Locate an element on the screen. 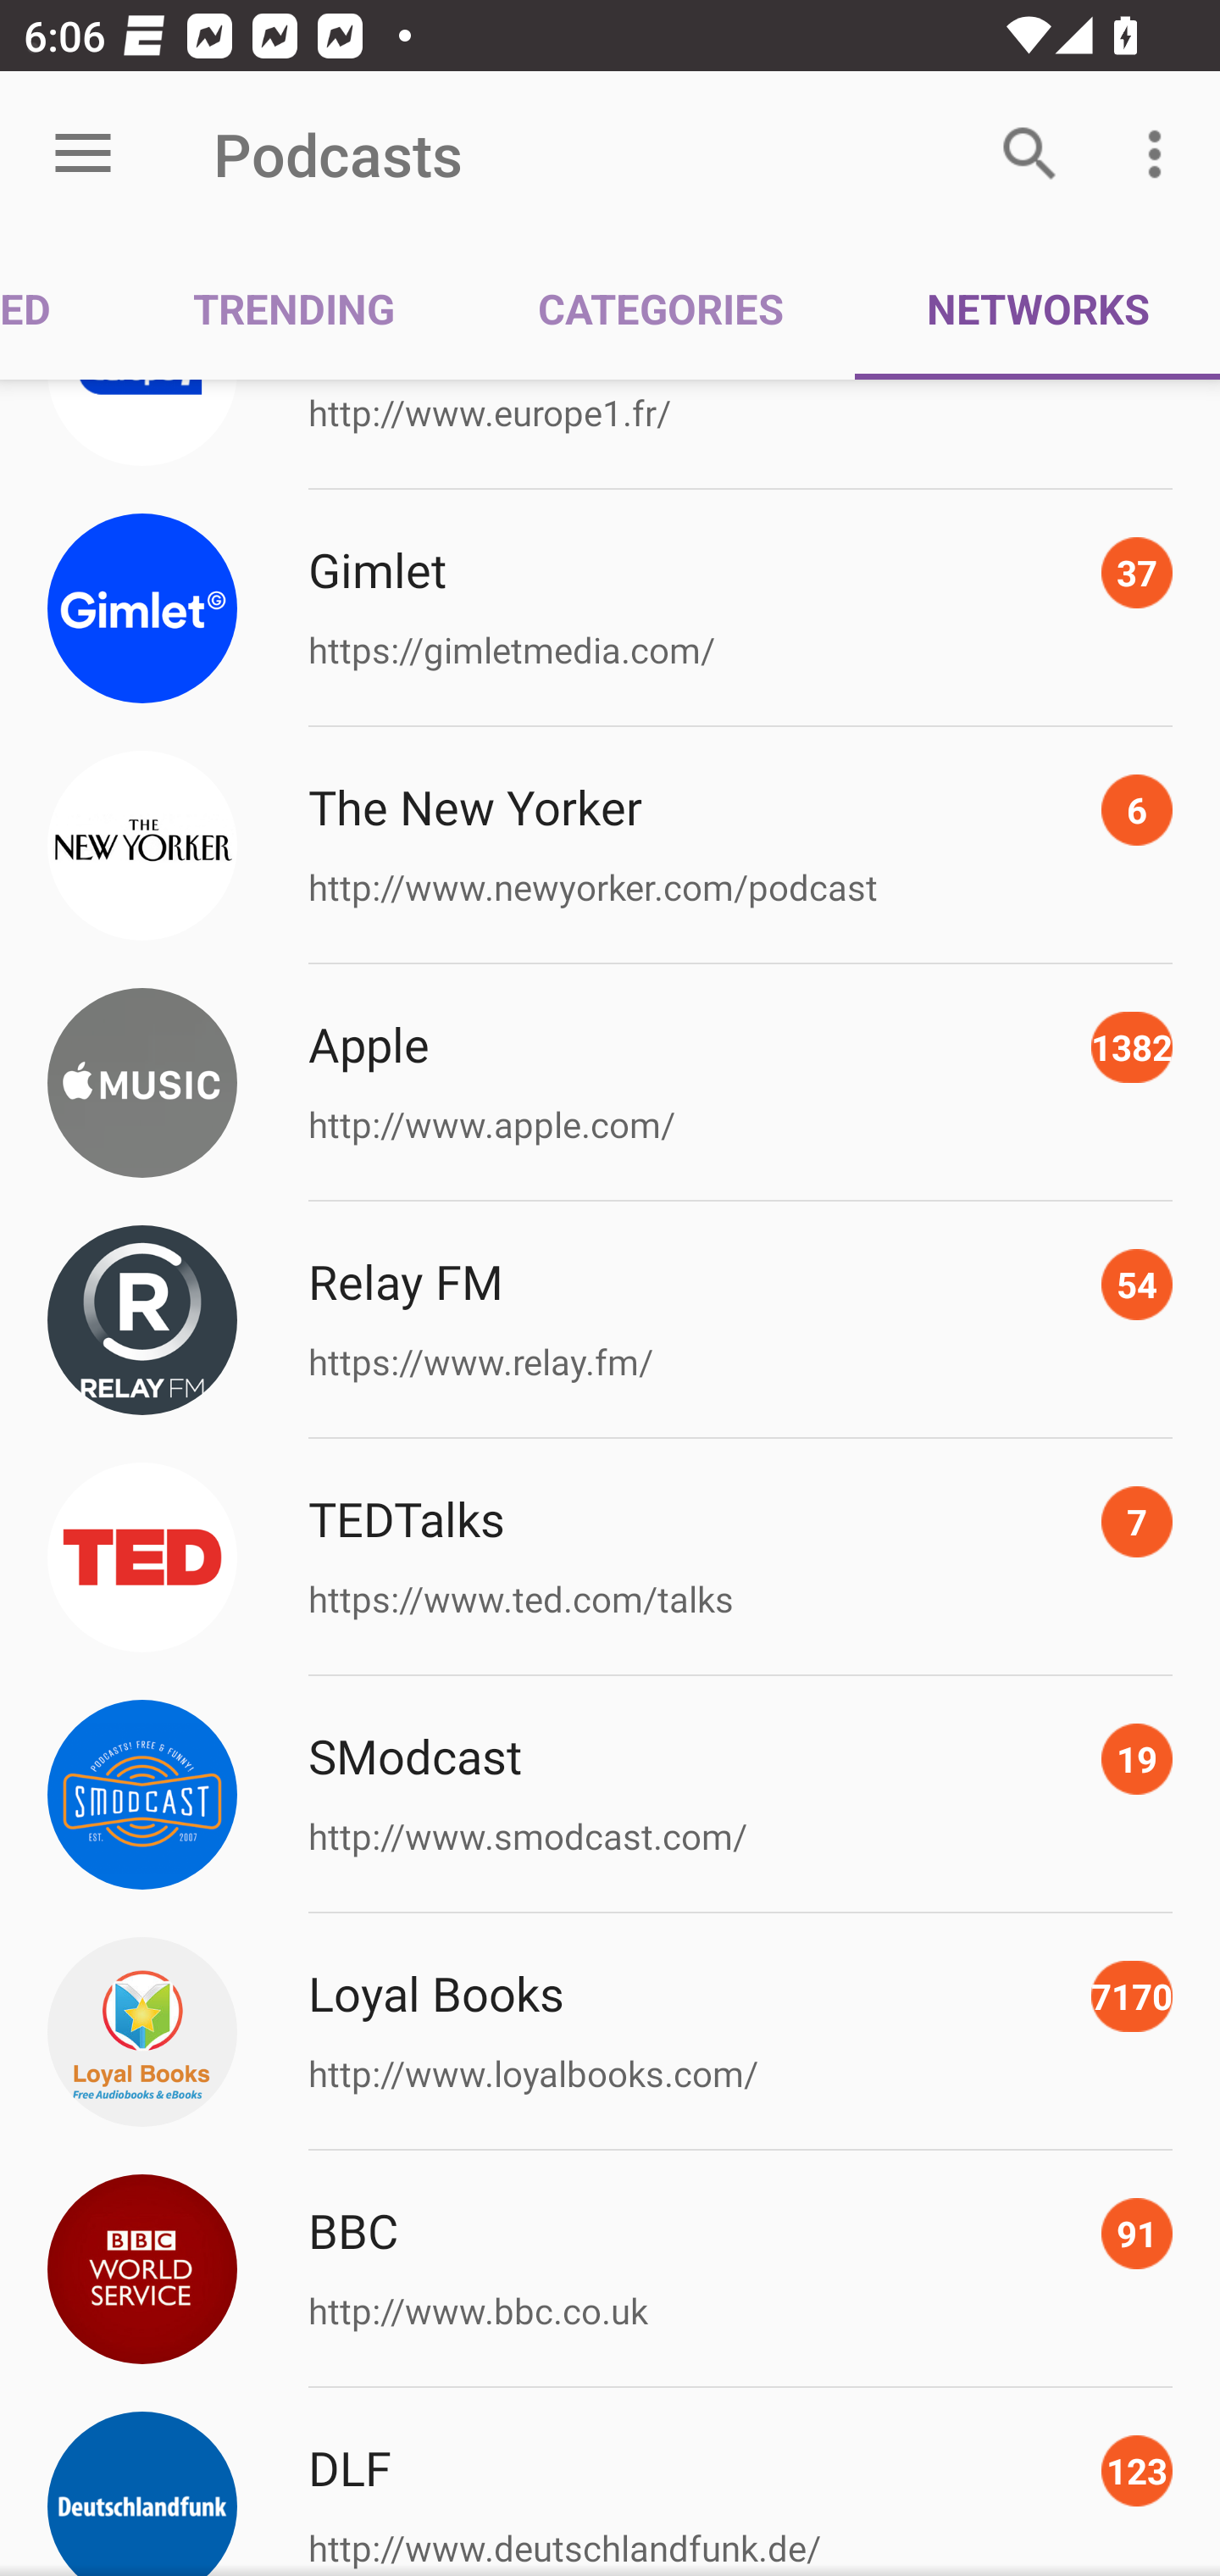  Picture Relay FM 54 https://www.relay.fm/ is located at coordinates (610, 1320).